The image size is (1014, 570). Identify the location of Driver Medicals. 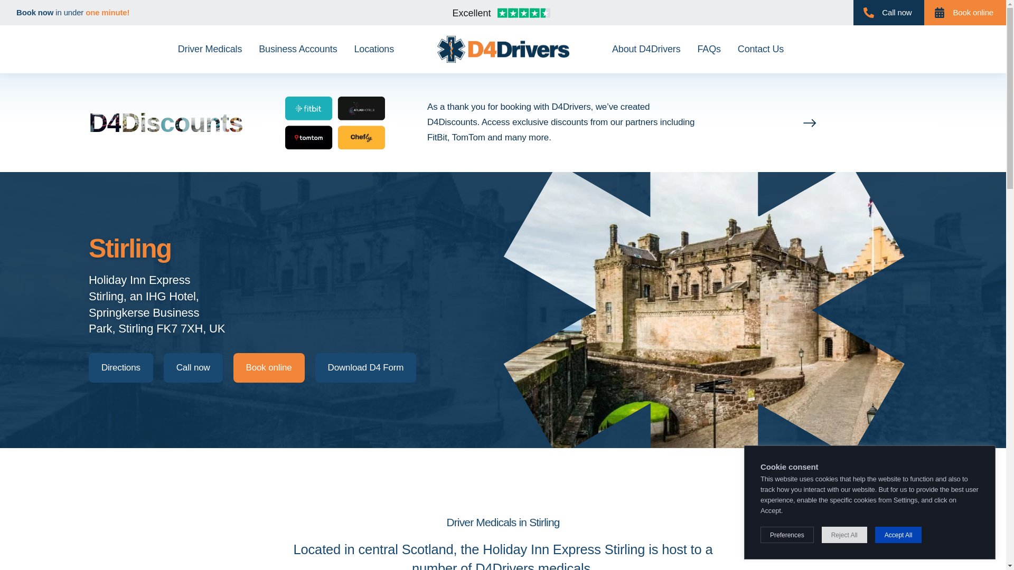
(210, 50).